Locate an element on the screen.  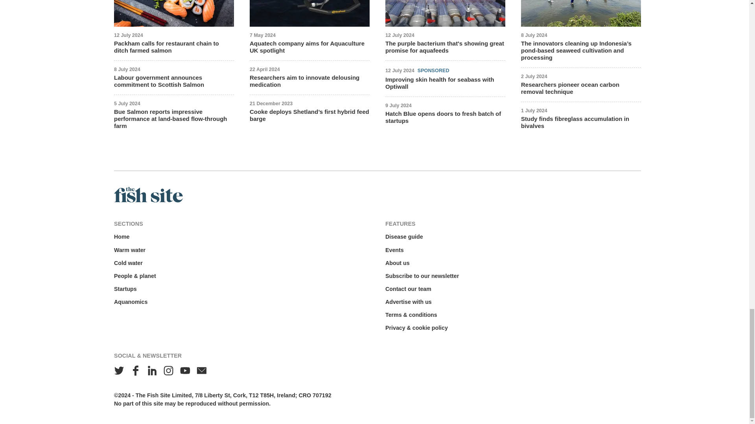
Facebook is located at coordinates (136, 371).